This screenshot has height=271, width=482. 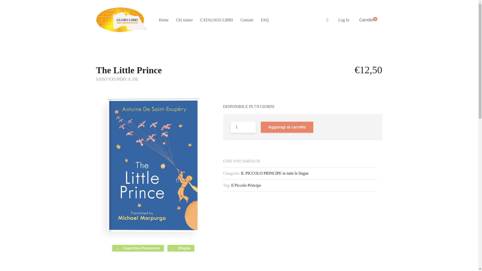 I want to click on Il Piccolo Principe, so click(x=246, y=185).